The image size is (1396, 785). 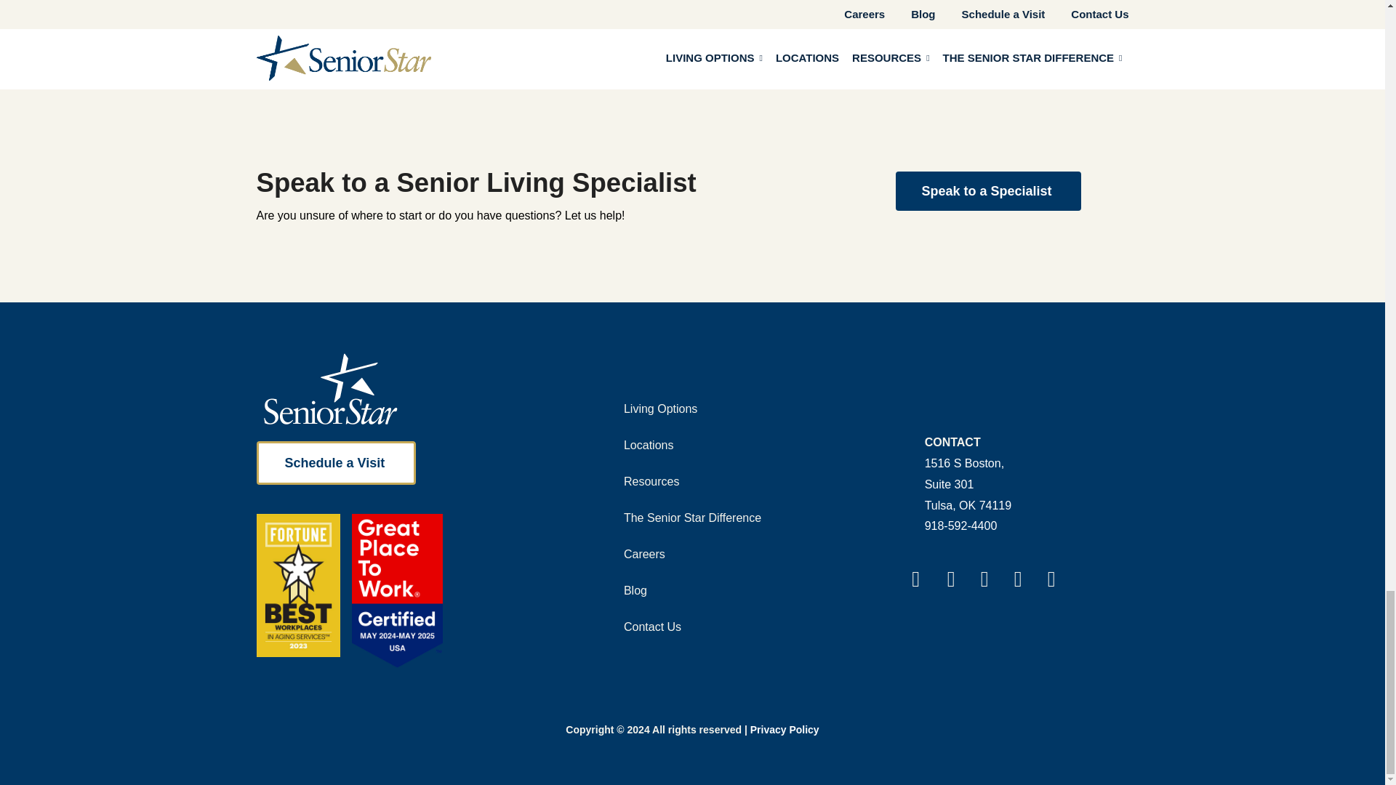 I want to click on Blog, so click(x=964, y=474).